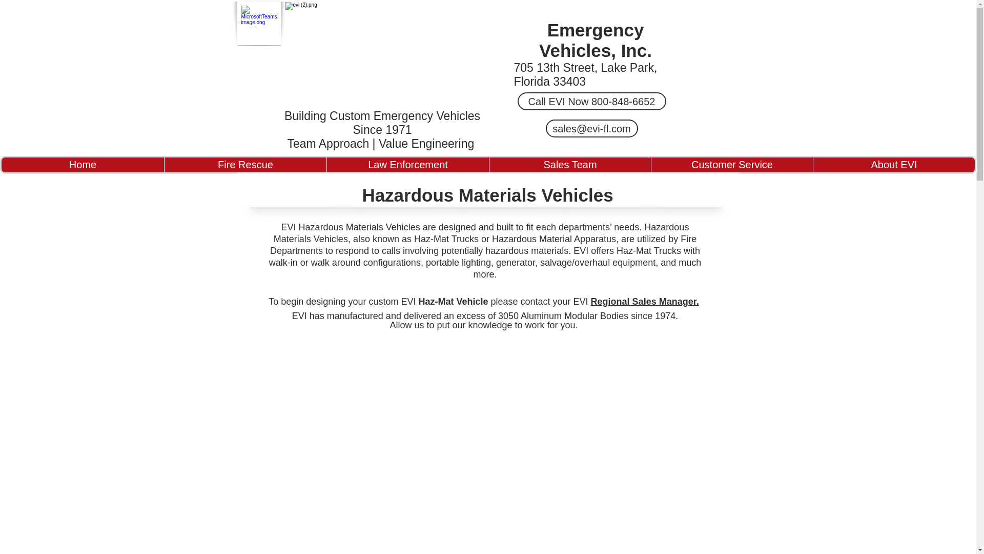 The width and height of the screenshot is (984, 554). What do you see at coordinates (570, 164) in the screenshot?
I see `Sales Team` at bounding box center [570, 164].